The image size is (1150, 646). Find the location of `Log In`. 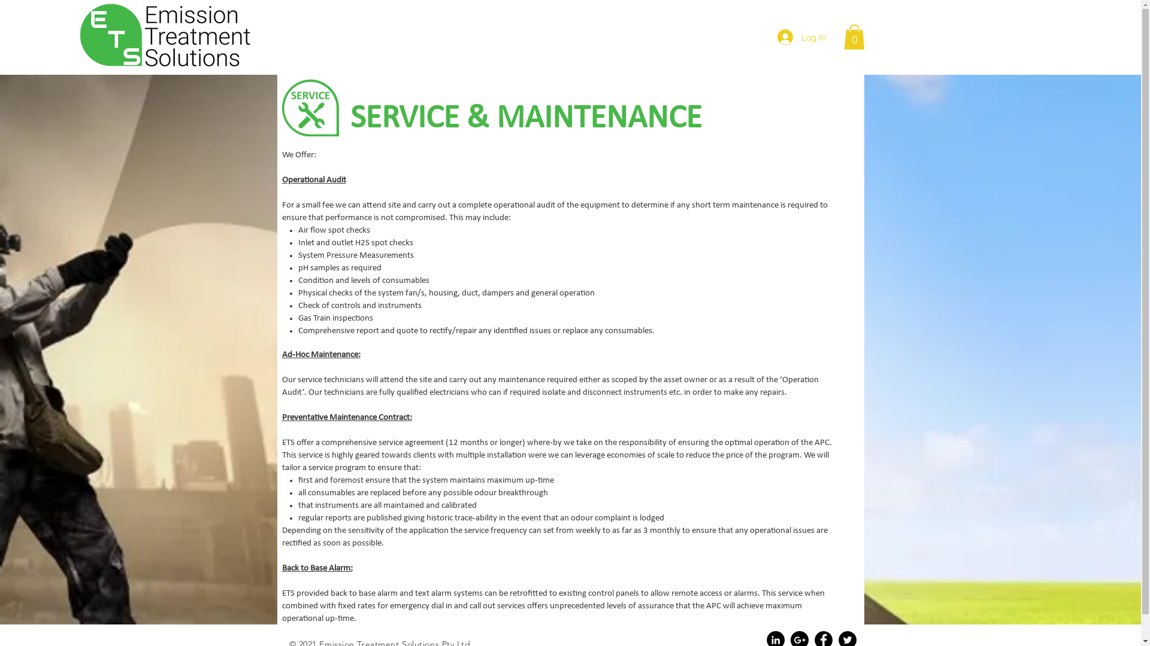

Log In is located at coordinates (801, 37).